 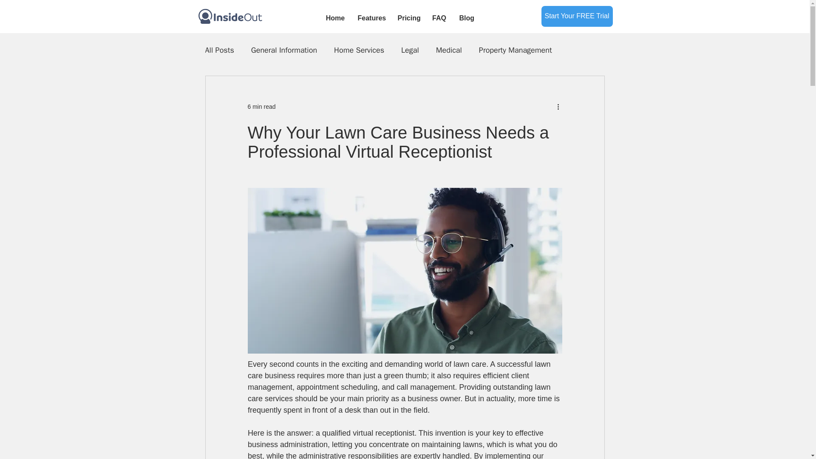 I want to click on Blog, so click(x=467, y=18).